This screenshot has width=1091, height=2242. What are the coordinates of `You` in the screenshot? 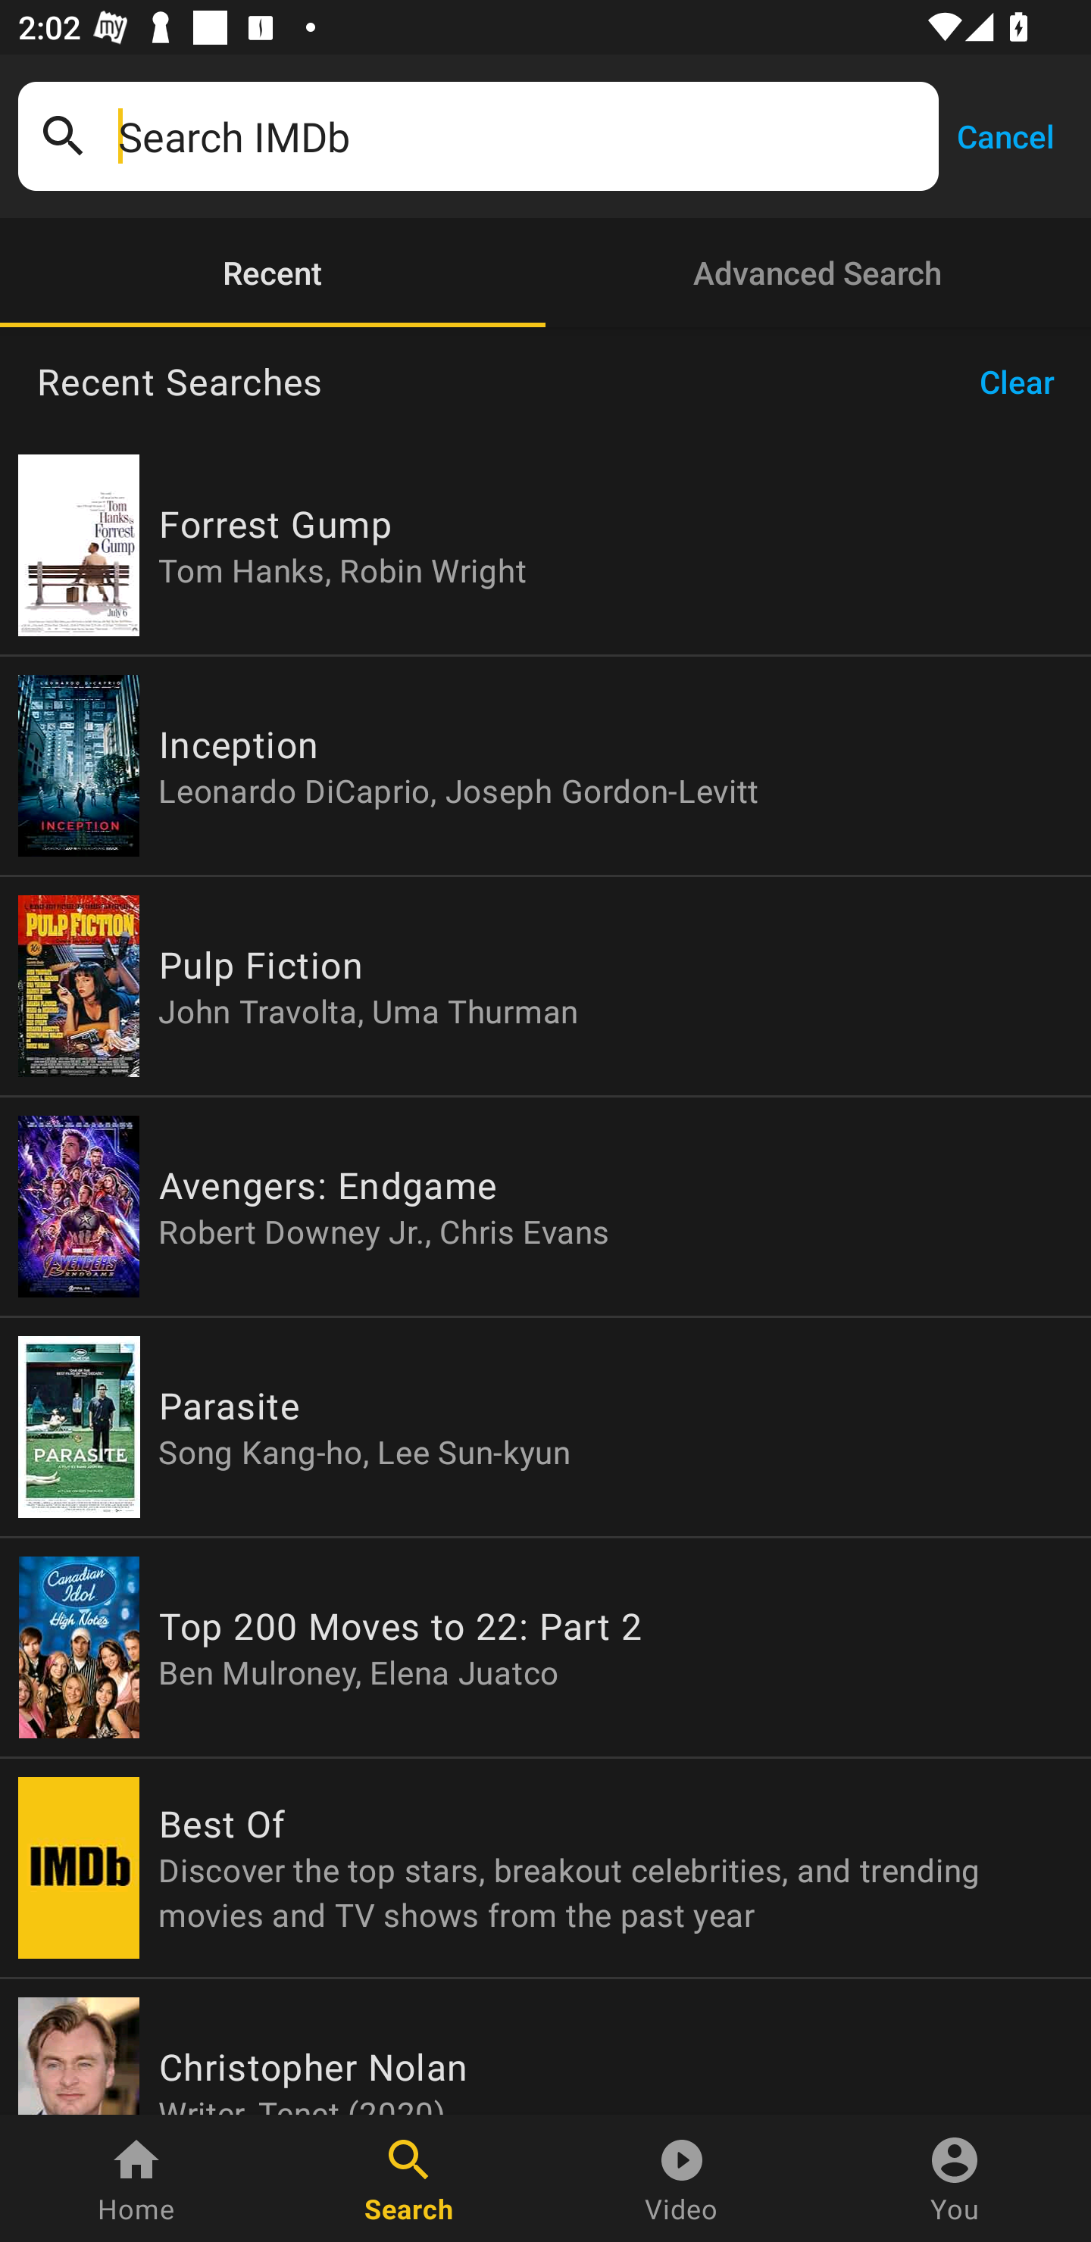 It's located at (955, 2178).